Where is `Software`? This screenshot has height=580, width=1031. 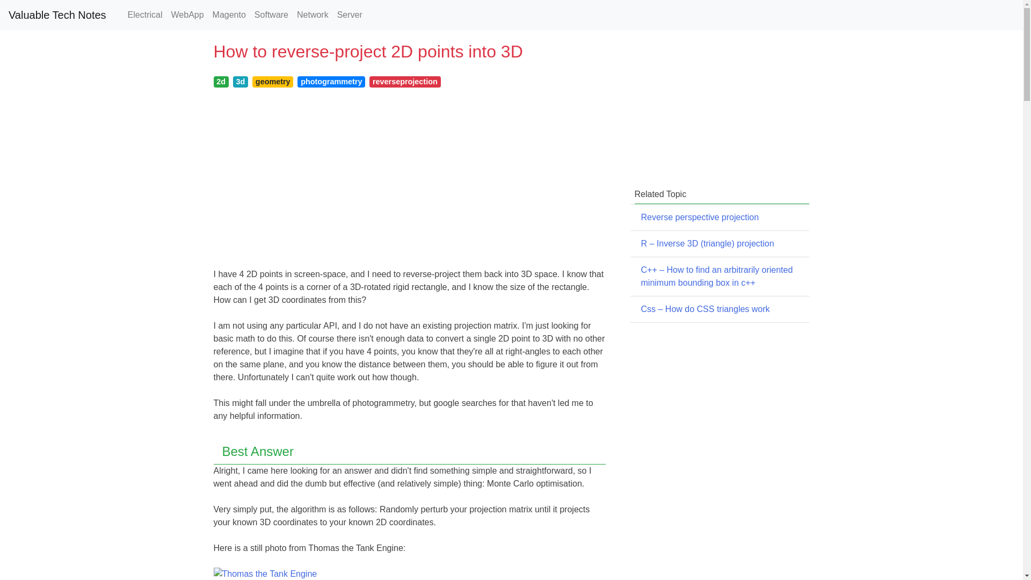 Software is located at coordinates (272, 15).